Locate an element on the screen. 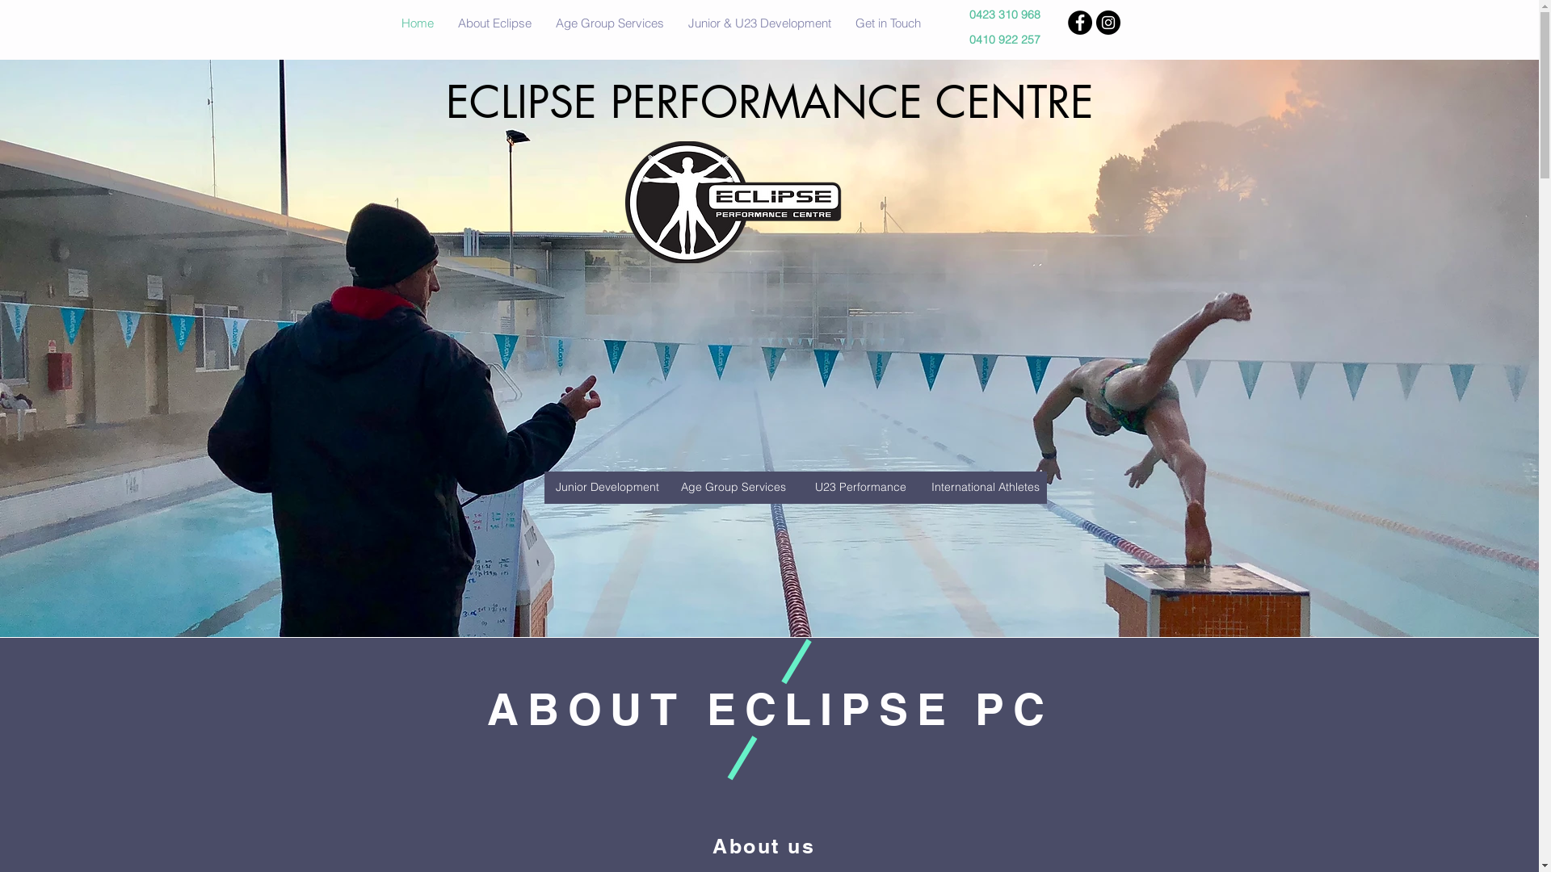  Home is located at coordinates (418, 23).